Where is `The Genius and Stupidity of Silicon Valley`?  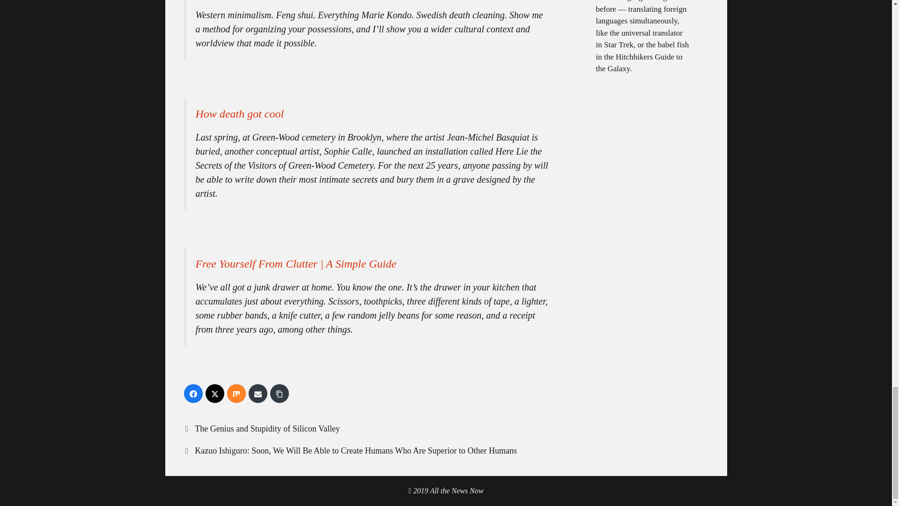 The Genius and Stupidity of Silicon Valley is located at coordinates (267, 428).